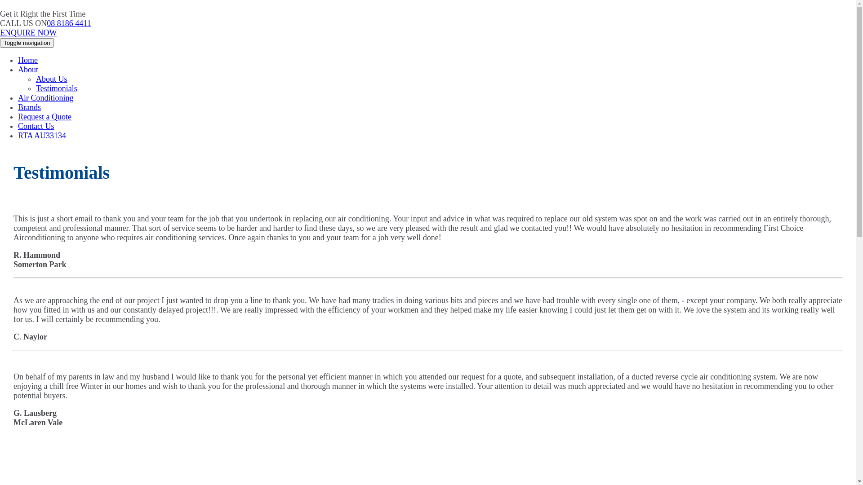 The image size is (863, 485). Describe the element at coordinates (69, 23) in the screenshot. I see `08 8186 4411` at that location.